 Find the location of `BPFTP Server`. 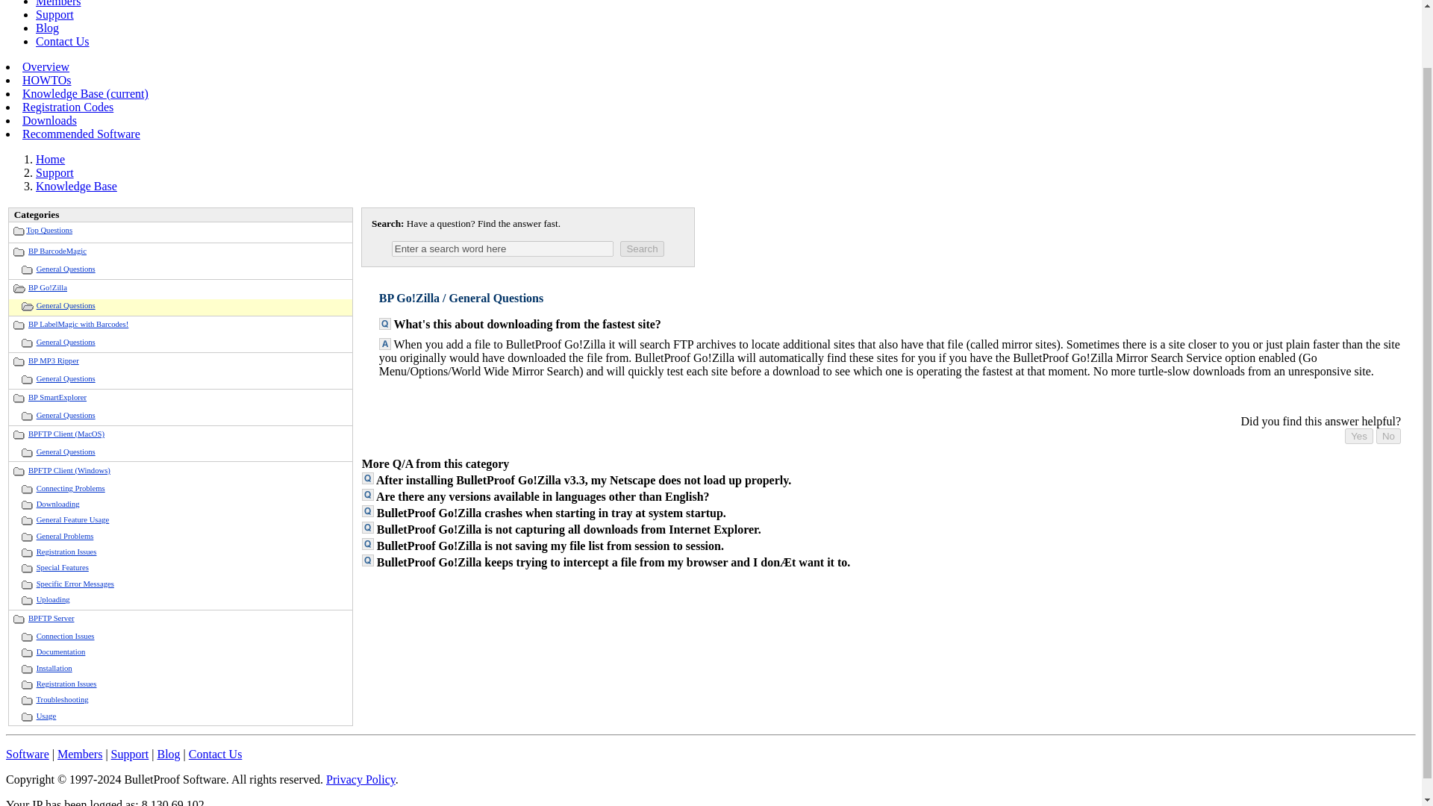

BPFTP Server is located at coordinates (51, 618).